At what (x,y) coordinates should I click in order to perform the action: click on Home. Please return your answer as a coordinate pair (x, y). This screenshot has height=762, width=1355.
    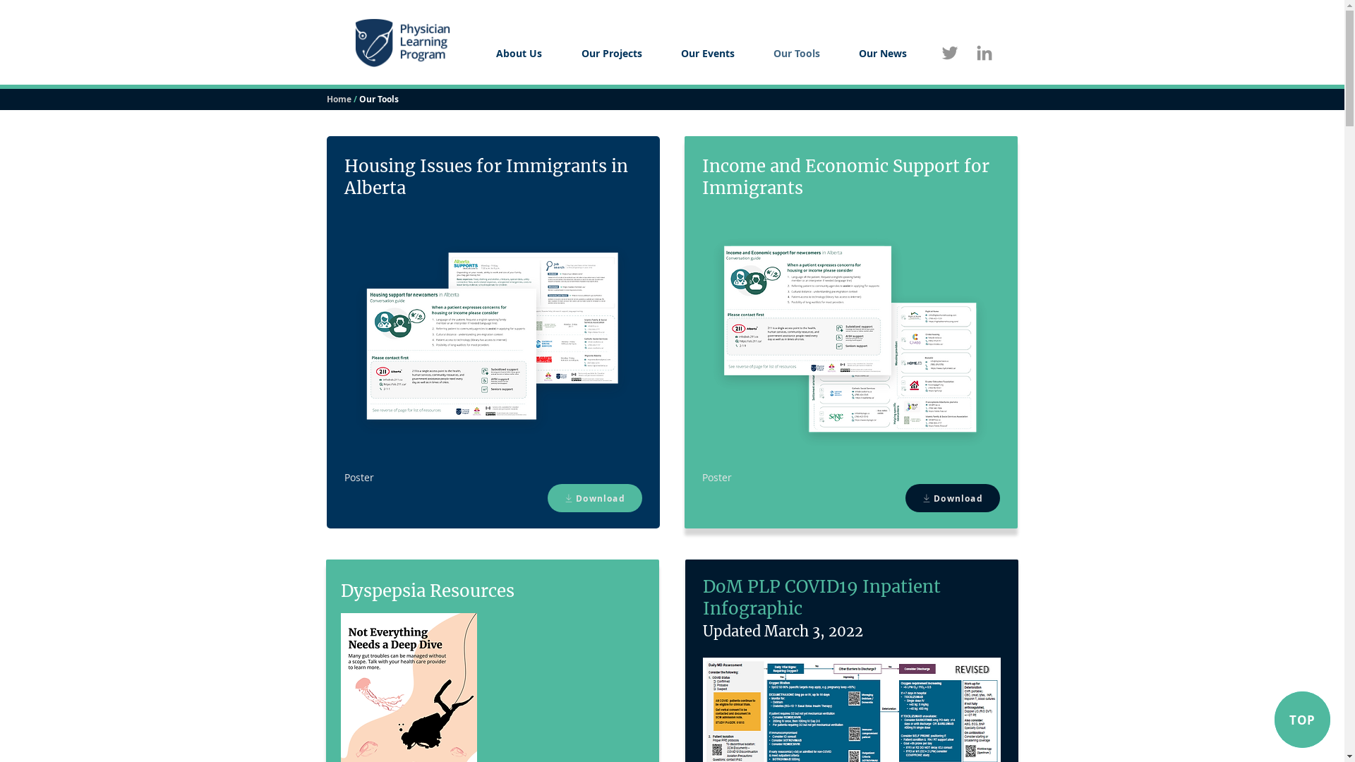
    Looking at the image, I should click on (339, 99).